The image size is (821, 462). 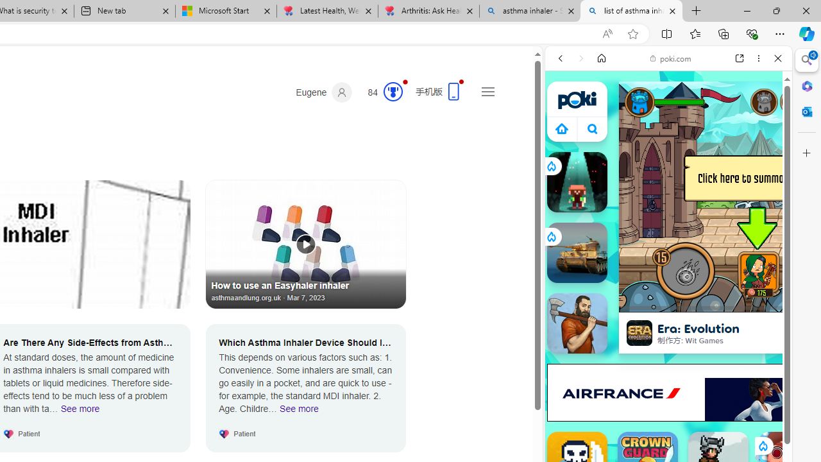 What do you see at coordinates (668, 302) in the screenshot?
I see `Car Games` at bounding box center [668, 302].